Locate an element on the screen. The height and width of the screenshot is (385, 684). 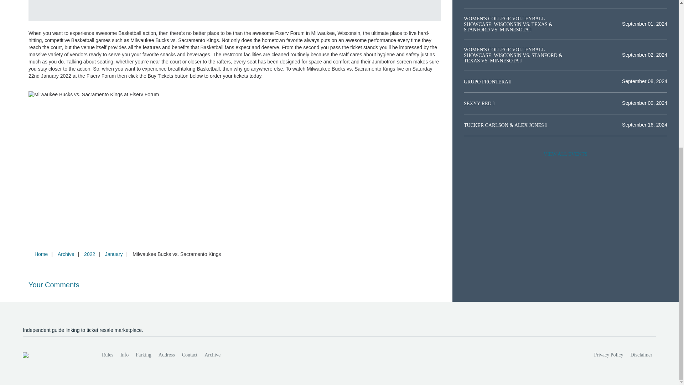
Info is located at coordinates (124, 355).